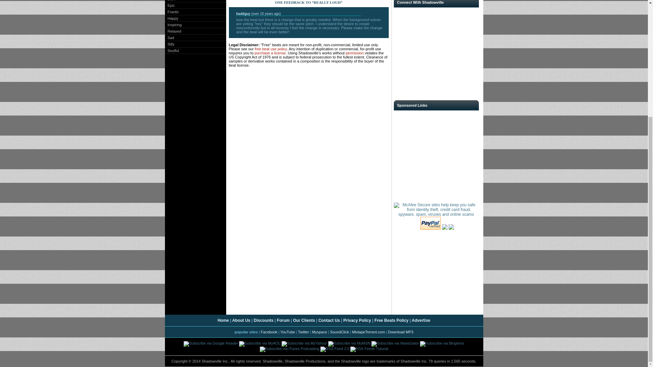 This screenshot has height=367, width=653. I want to click on Soulful, so click(171, 50).